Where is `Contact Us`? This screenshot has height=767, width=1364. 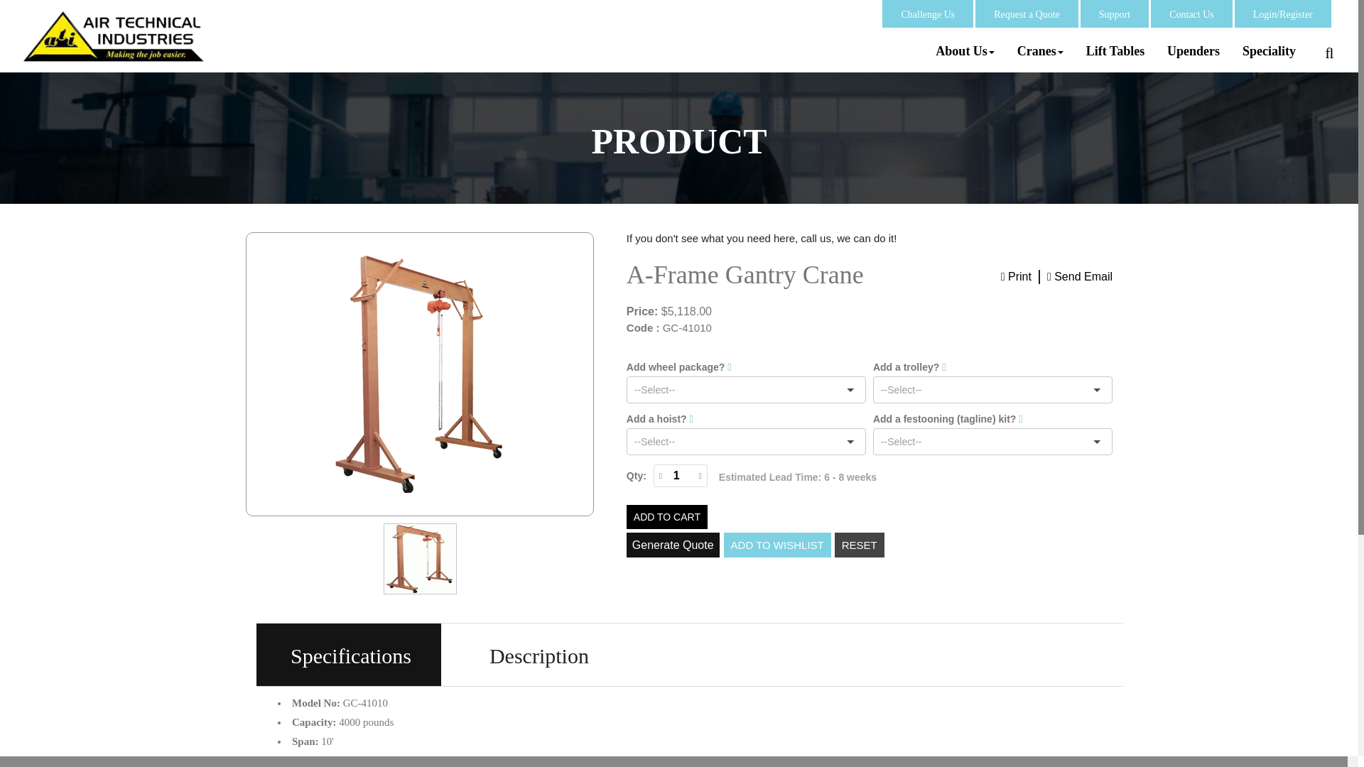 Contact Us is located at coordinates (1191, 14).